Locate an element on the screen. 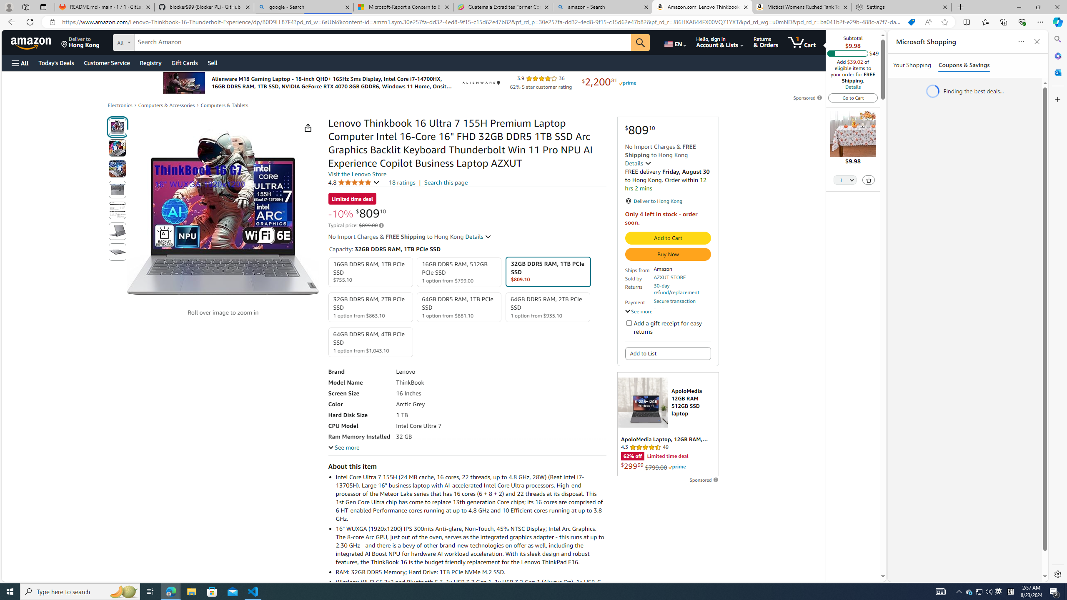 The width and height of the screenshot is (1067, 600). Skip to main content is located at coordinates (36, 42).